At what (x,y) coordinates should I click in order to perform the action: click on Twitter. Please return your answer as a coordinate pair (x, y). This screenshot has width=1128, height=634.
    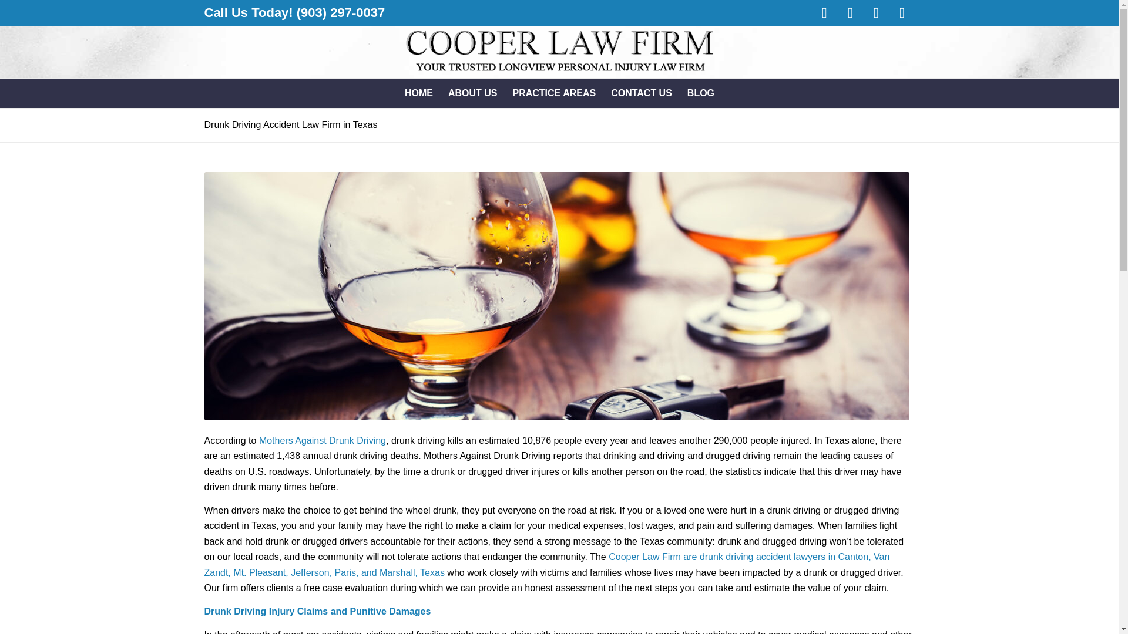
    Looking at the image, I should click on (851, 13).